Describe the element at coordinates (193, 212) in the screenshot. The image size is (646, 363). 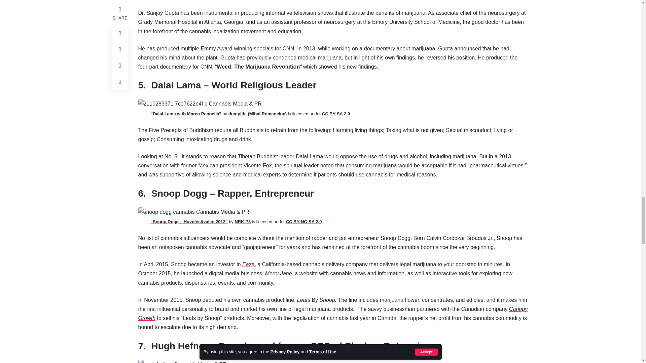
I see `10 Genius Minds That Smoke Marijuana` at that location.